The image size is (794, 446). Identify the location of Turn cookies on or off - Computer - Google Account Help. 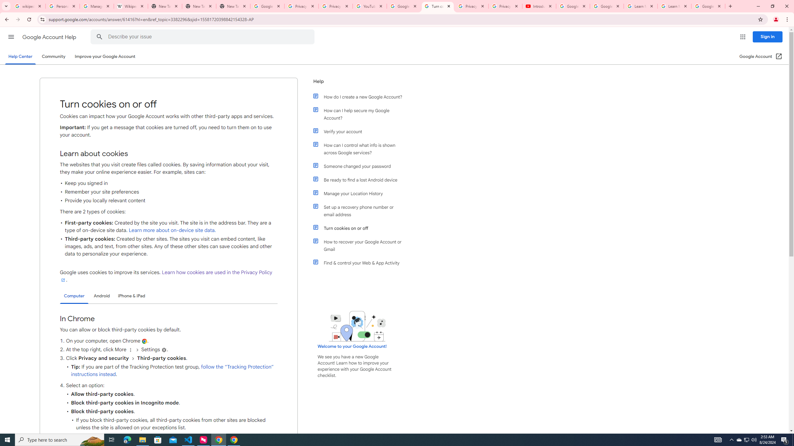
(438, 6).